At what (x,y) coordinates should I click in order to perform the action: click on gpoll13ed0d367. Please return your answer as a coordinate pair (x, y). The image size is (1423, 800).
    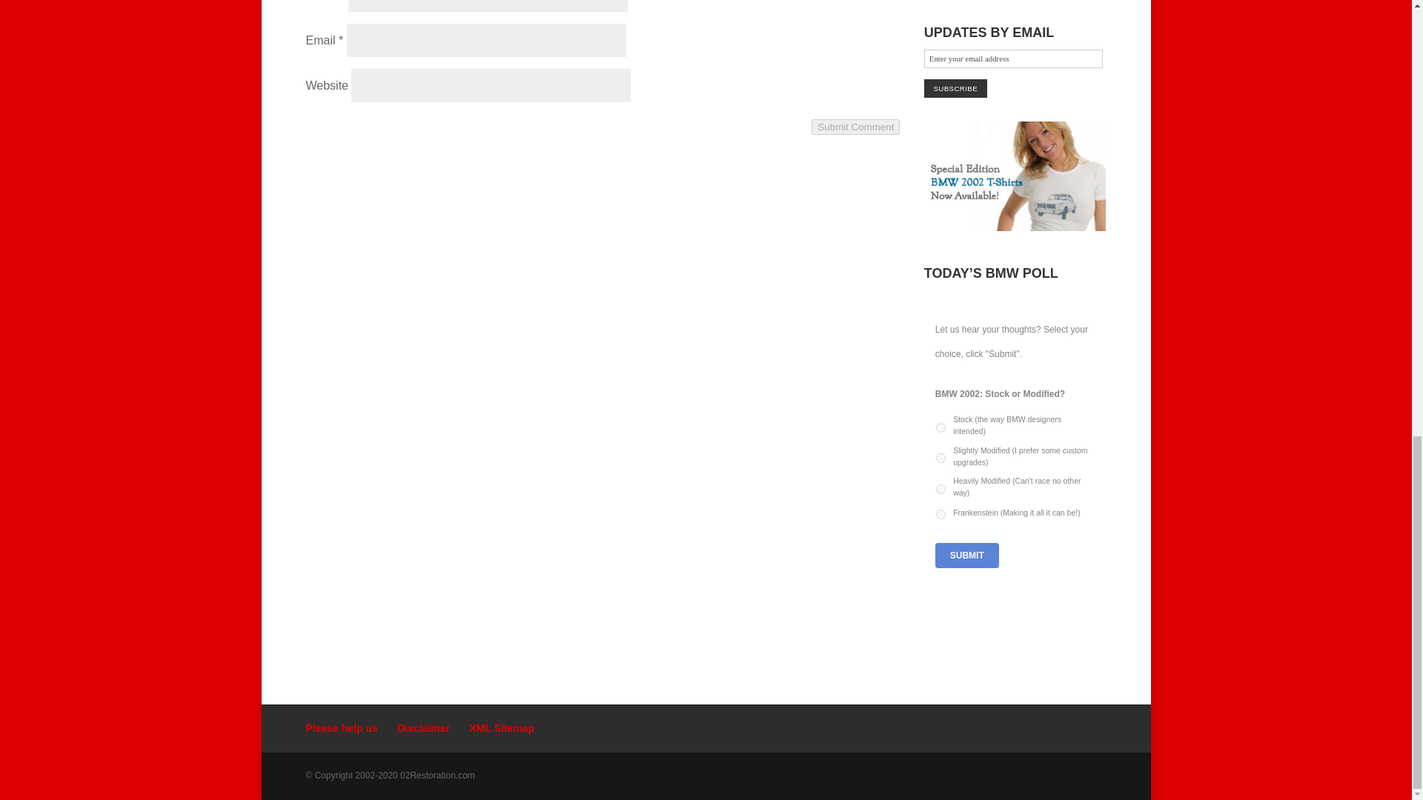
    Looking at the image, I should click on (941, 458).